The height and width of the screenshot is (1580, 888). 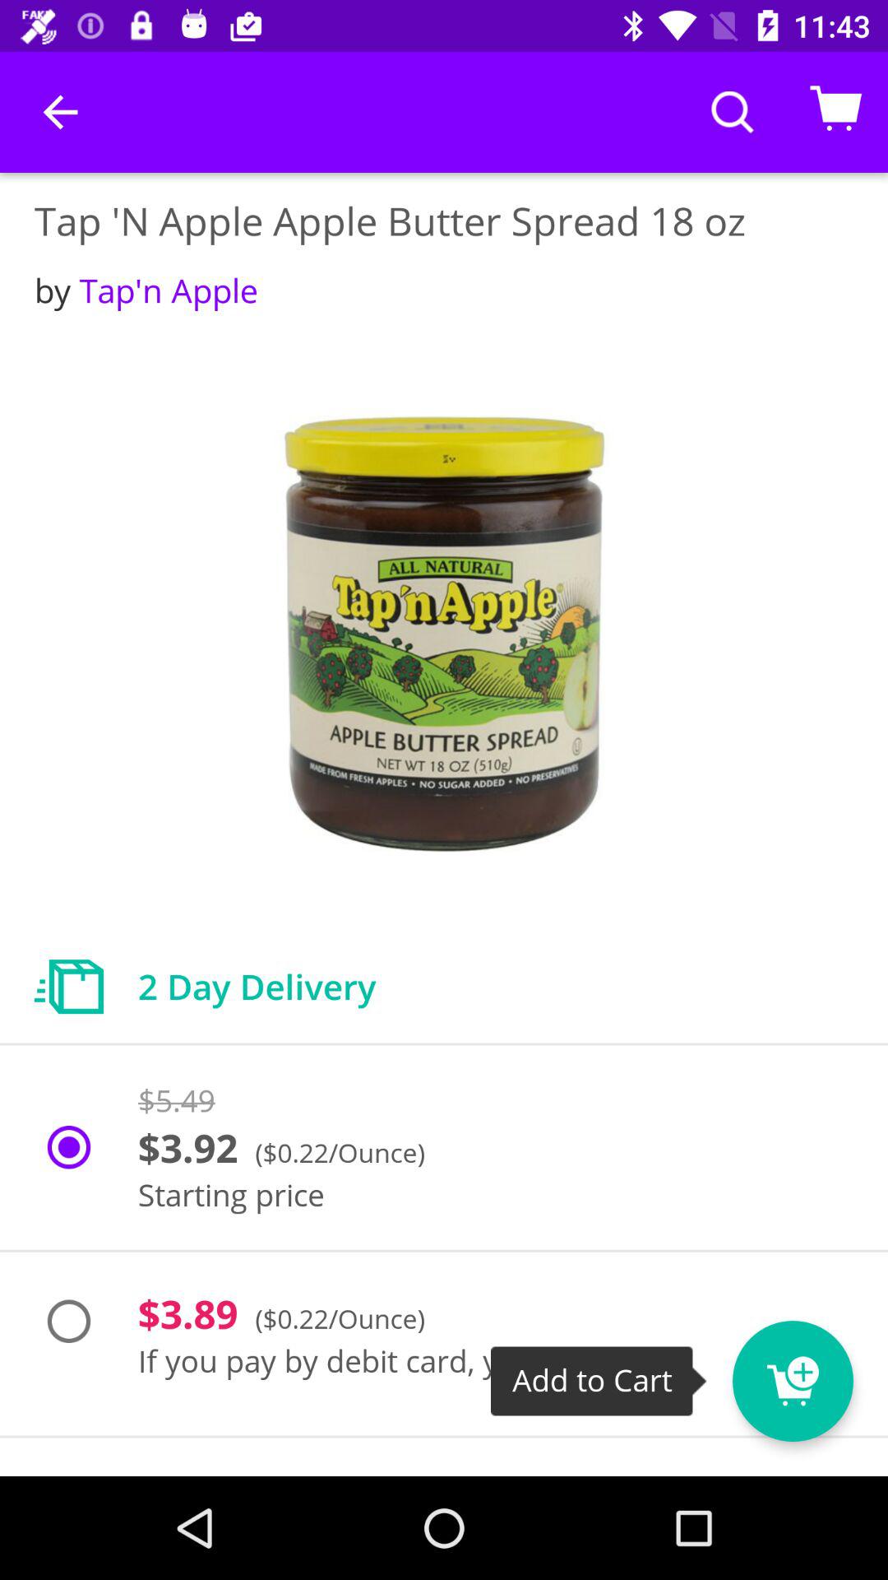 What do you see at coordinates (823, 1371) in the screenshot?
I see `add item to cart` at bounding box center [823, 1371].